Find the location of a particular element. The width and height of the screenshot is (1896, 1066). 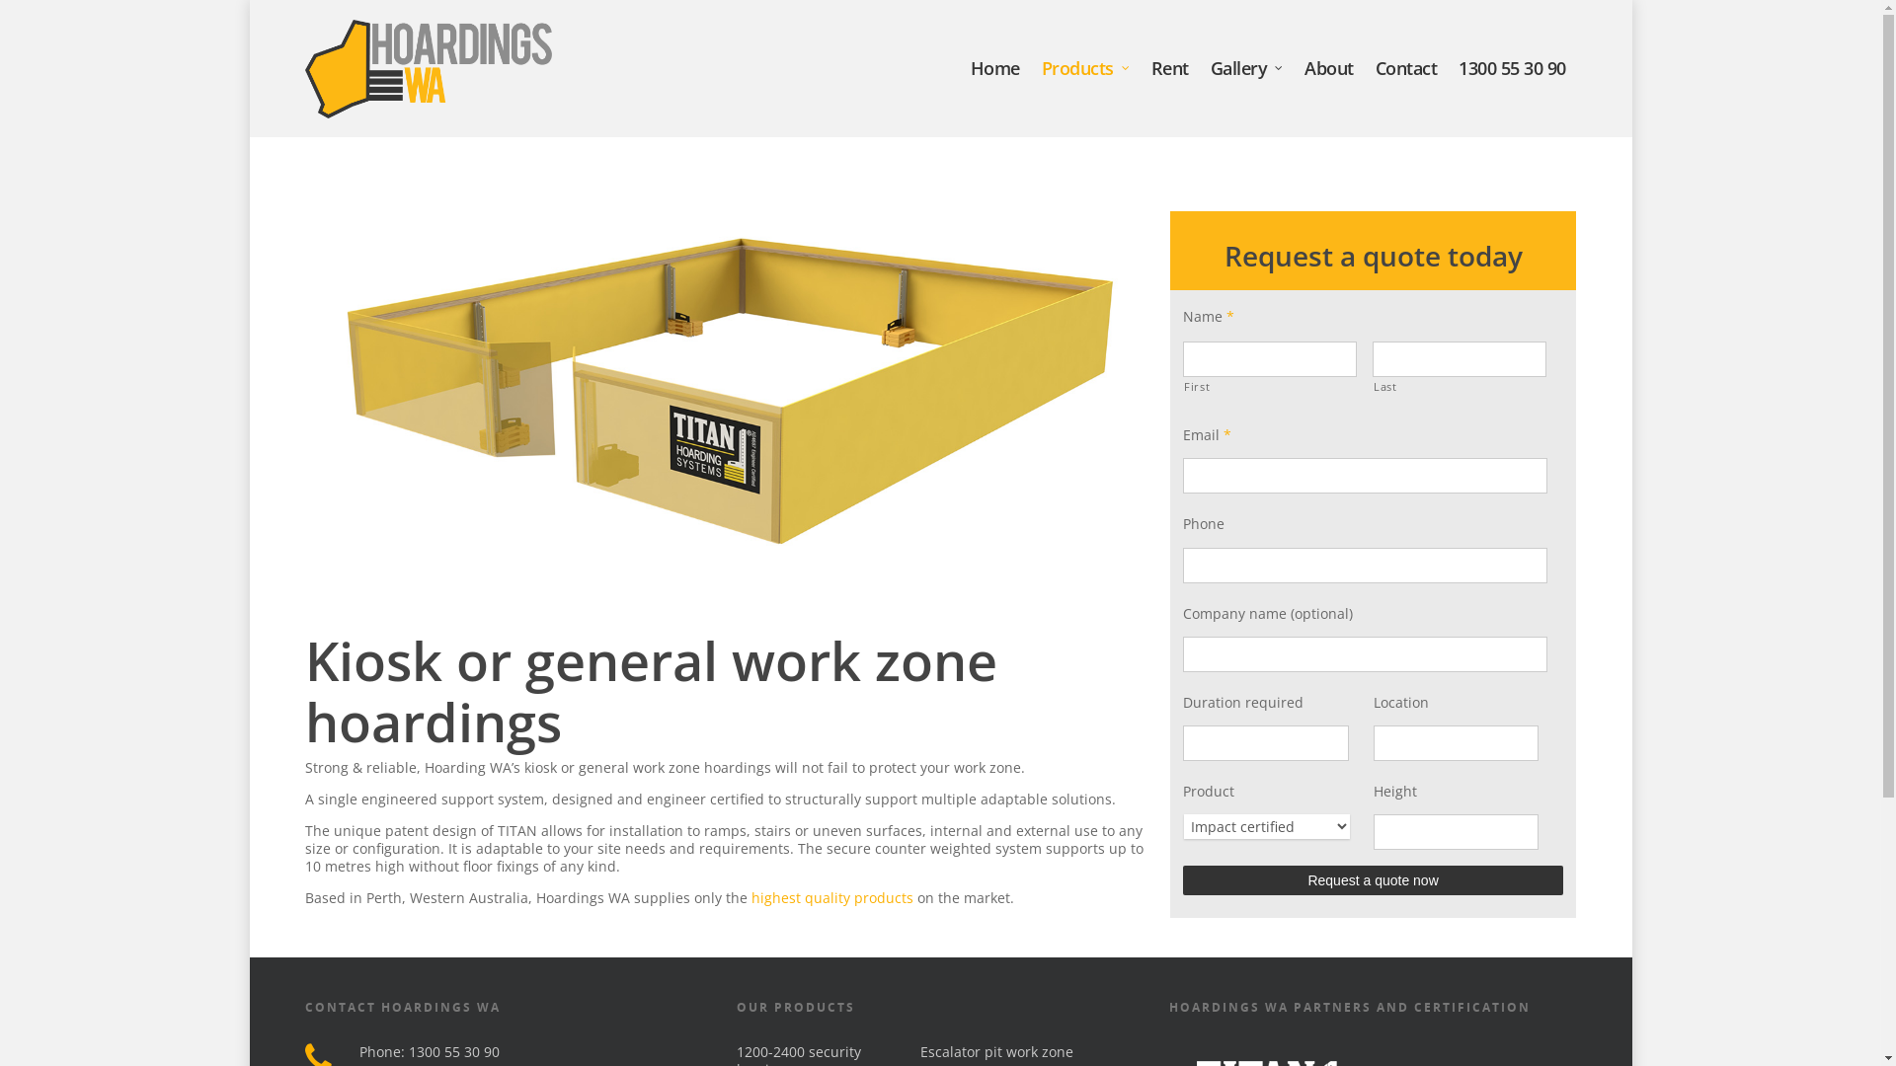

highest quality products is located at coordinates (831, 898).